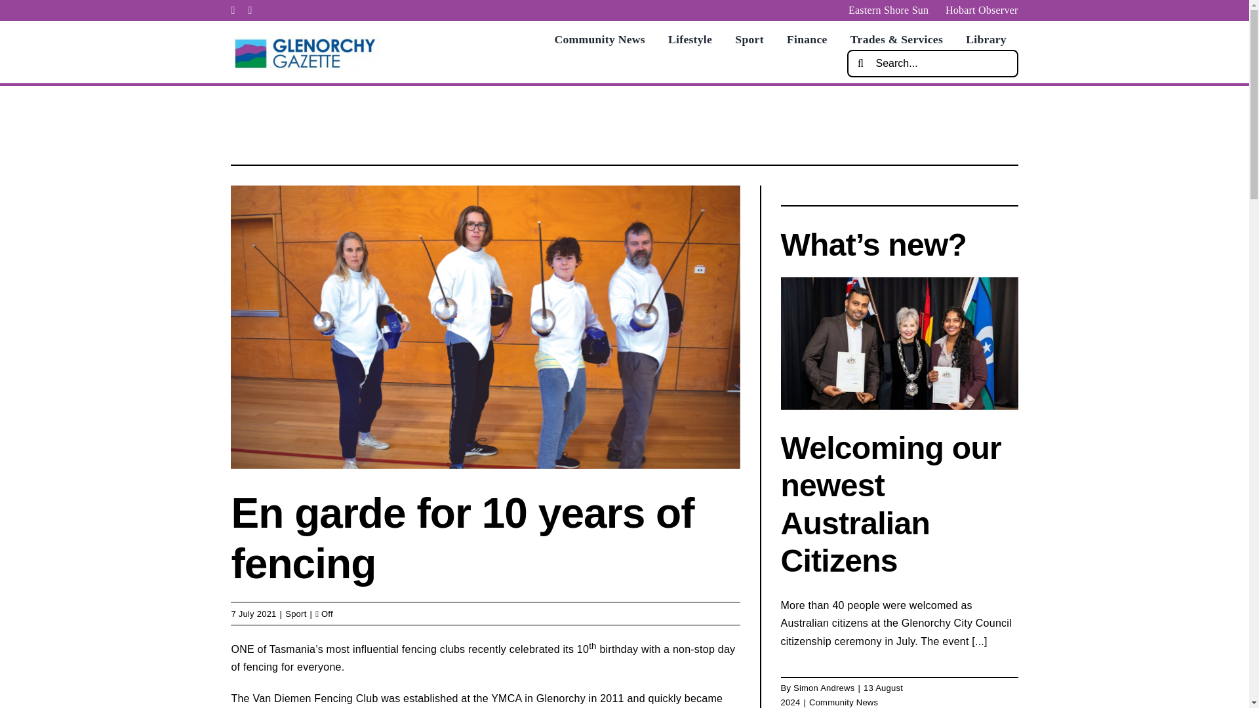  Describe the element at coordinates (986, 39) in the screenshot. I see `Library` at that location.